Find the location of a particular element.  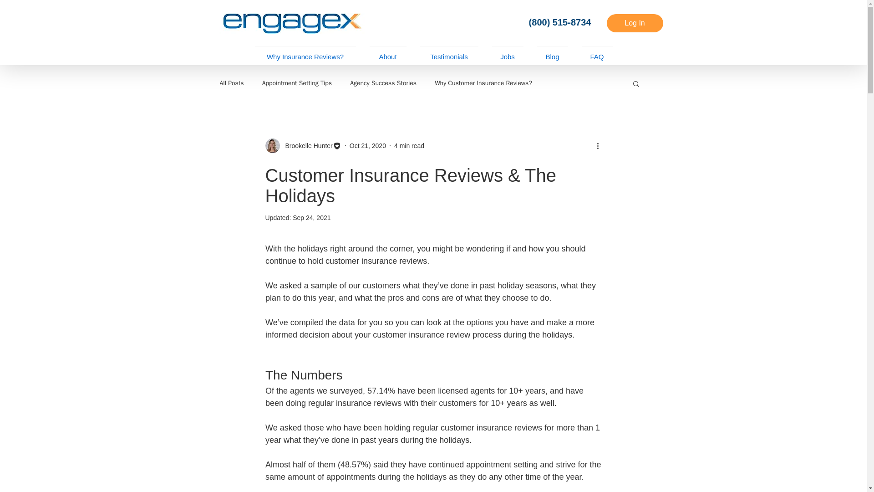

Oct 21, 2020 is located at coordinates (368, 146).